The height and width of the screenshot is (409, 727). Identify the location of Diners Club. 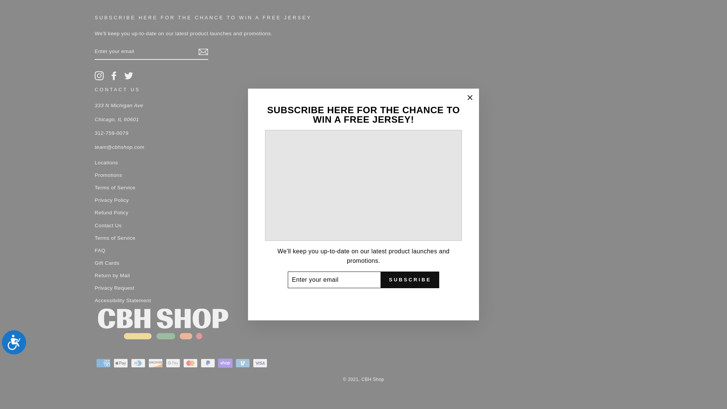
(138, 363).